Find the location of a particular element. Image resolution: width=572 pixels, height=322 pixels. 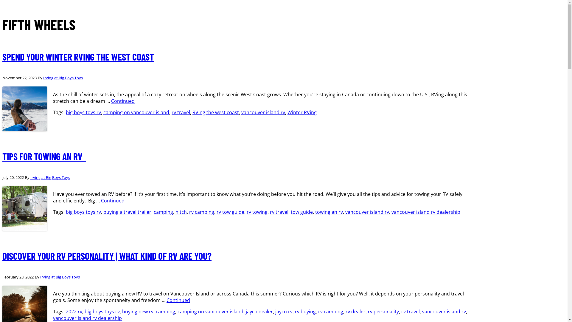

rv personality is located at coordinates (383, 312).